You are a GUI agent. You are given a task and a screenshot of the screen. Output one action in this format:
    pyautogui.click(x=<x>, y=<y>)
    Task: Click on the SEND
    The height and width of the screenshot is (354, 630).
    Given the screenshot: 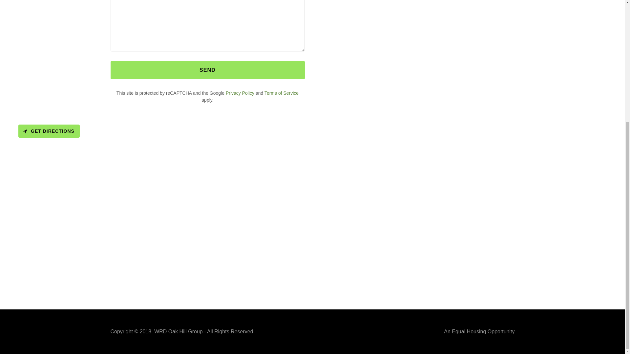 What is the action you would take?
    pyautogui.click(x=207, y=70)
    